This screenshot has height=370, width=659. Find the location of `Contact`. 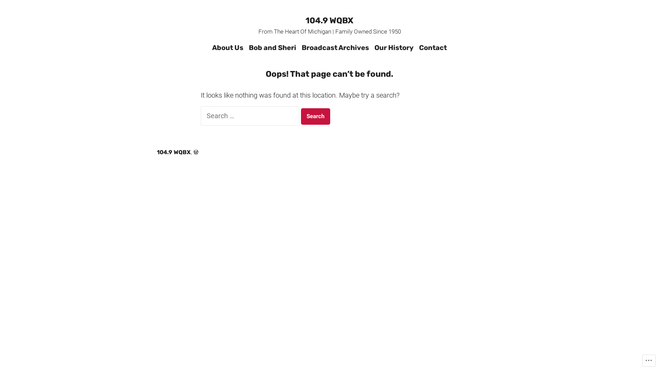

Contact is located at coordinates (432, 47).